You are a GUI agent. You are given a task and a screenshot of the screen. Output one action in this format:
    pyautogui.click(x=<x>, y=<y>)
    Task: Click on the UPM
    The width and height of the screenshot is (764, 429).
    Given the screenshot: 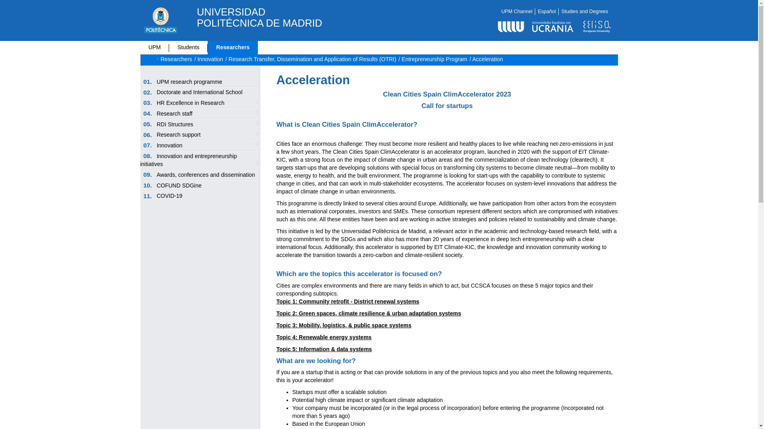 What is the action you would take?
    pyautogui.click(x=154, y=47)
    